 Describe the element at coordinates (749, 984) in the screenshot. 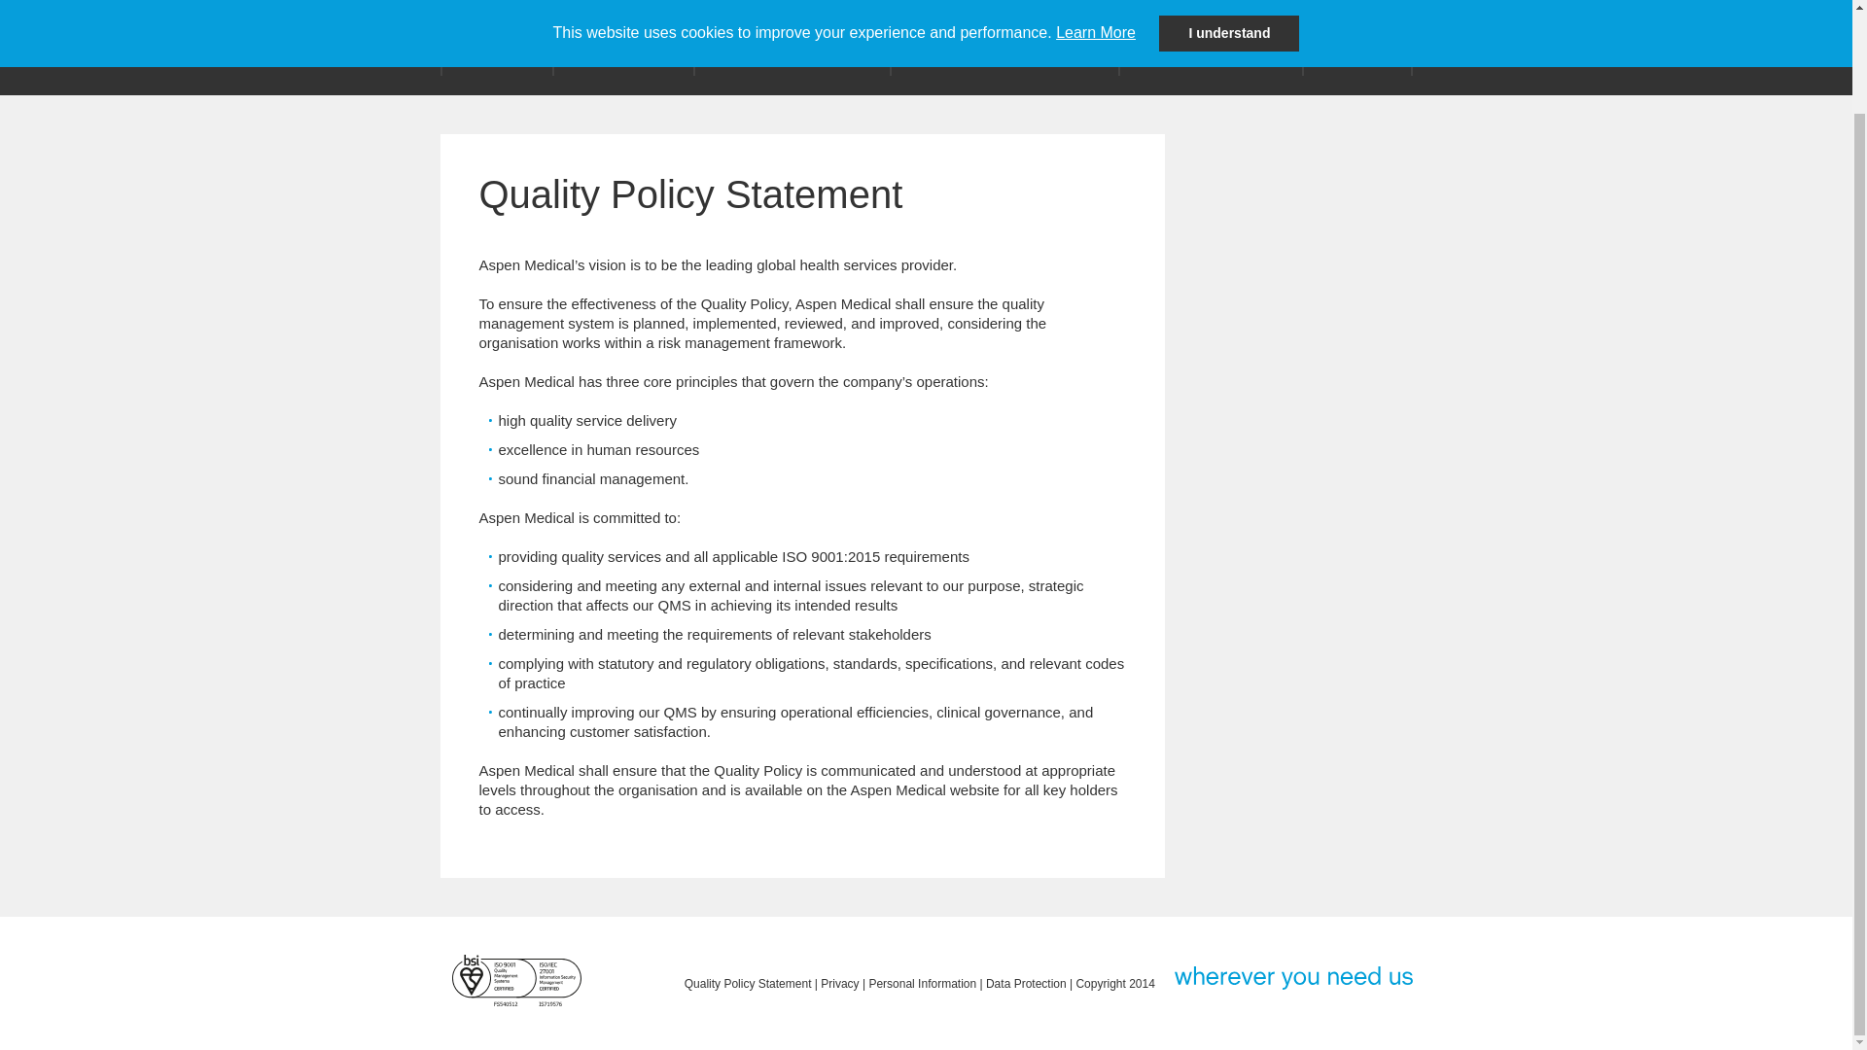

I see `Quality Policy Statement` at that location.